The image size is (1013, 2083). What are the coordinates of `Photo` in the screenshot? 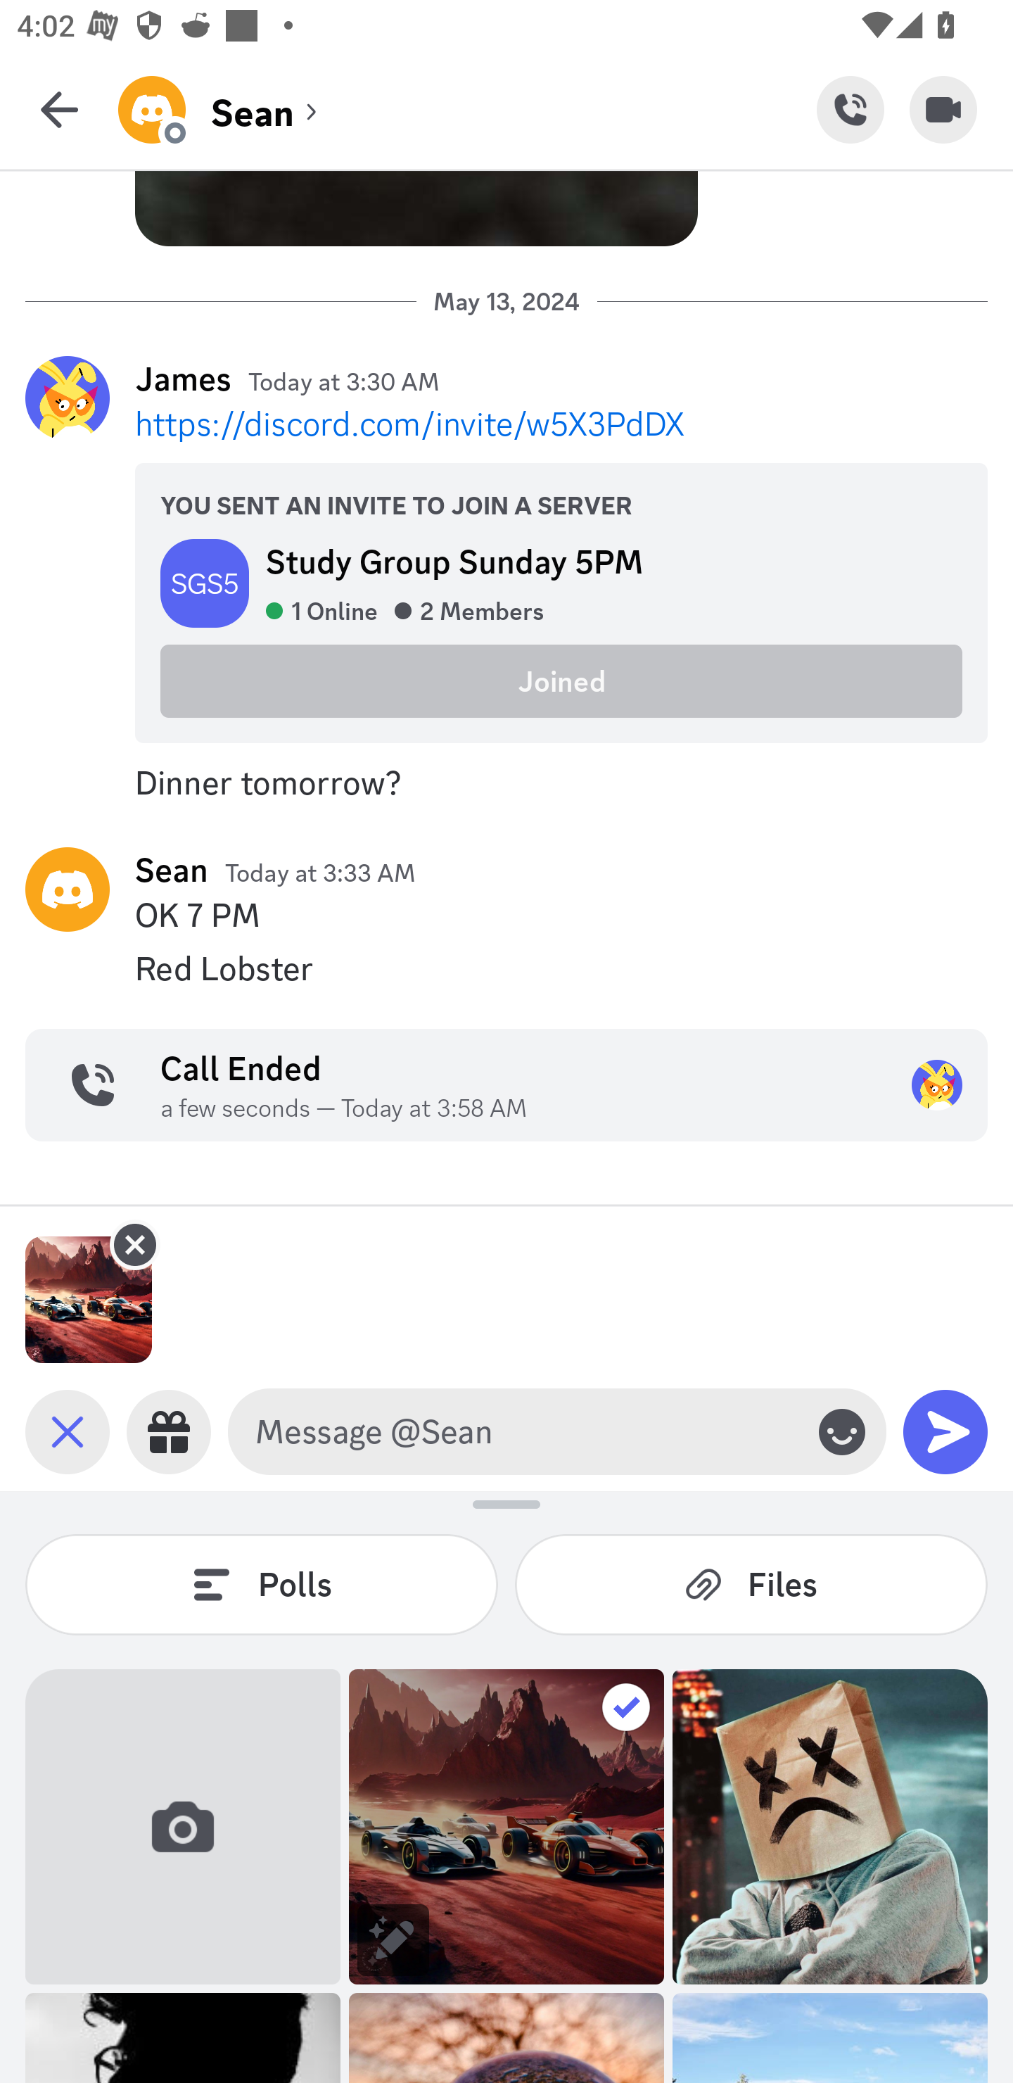 It's located at (830, 1826).